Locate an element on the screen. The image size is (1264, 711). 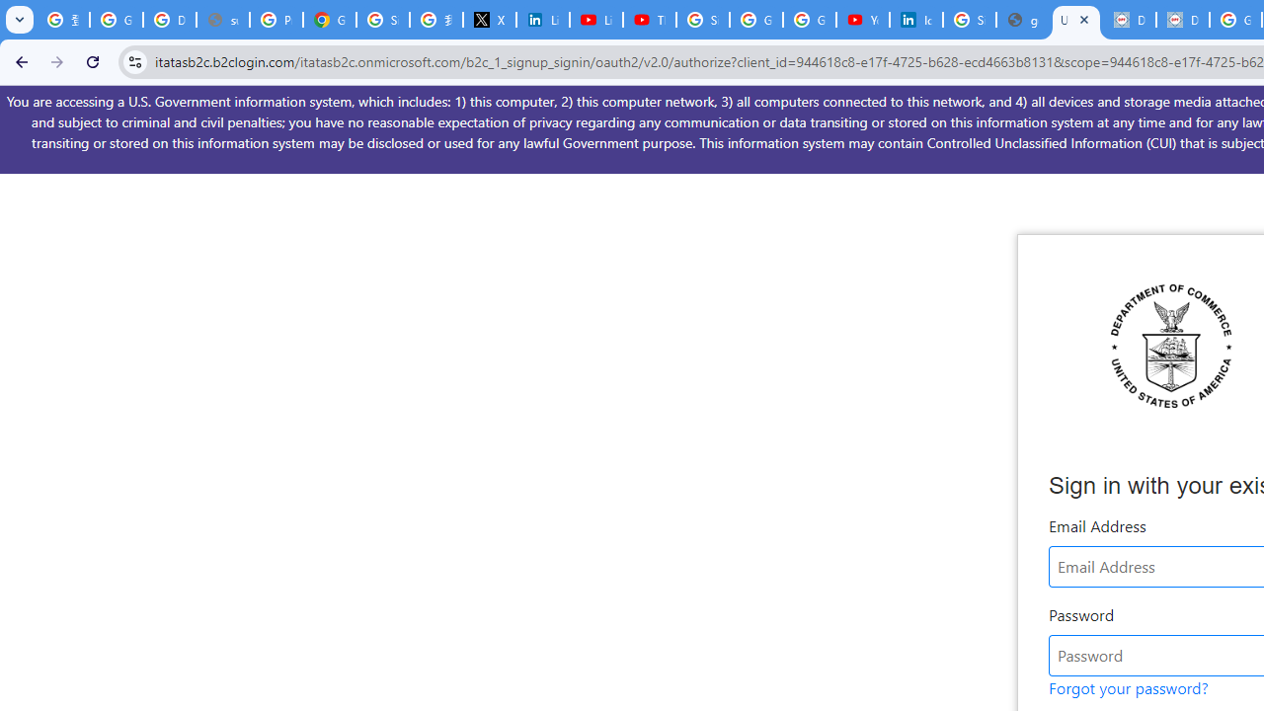
Data Privacy Framework is located at coordinates (1183, 20).